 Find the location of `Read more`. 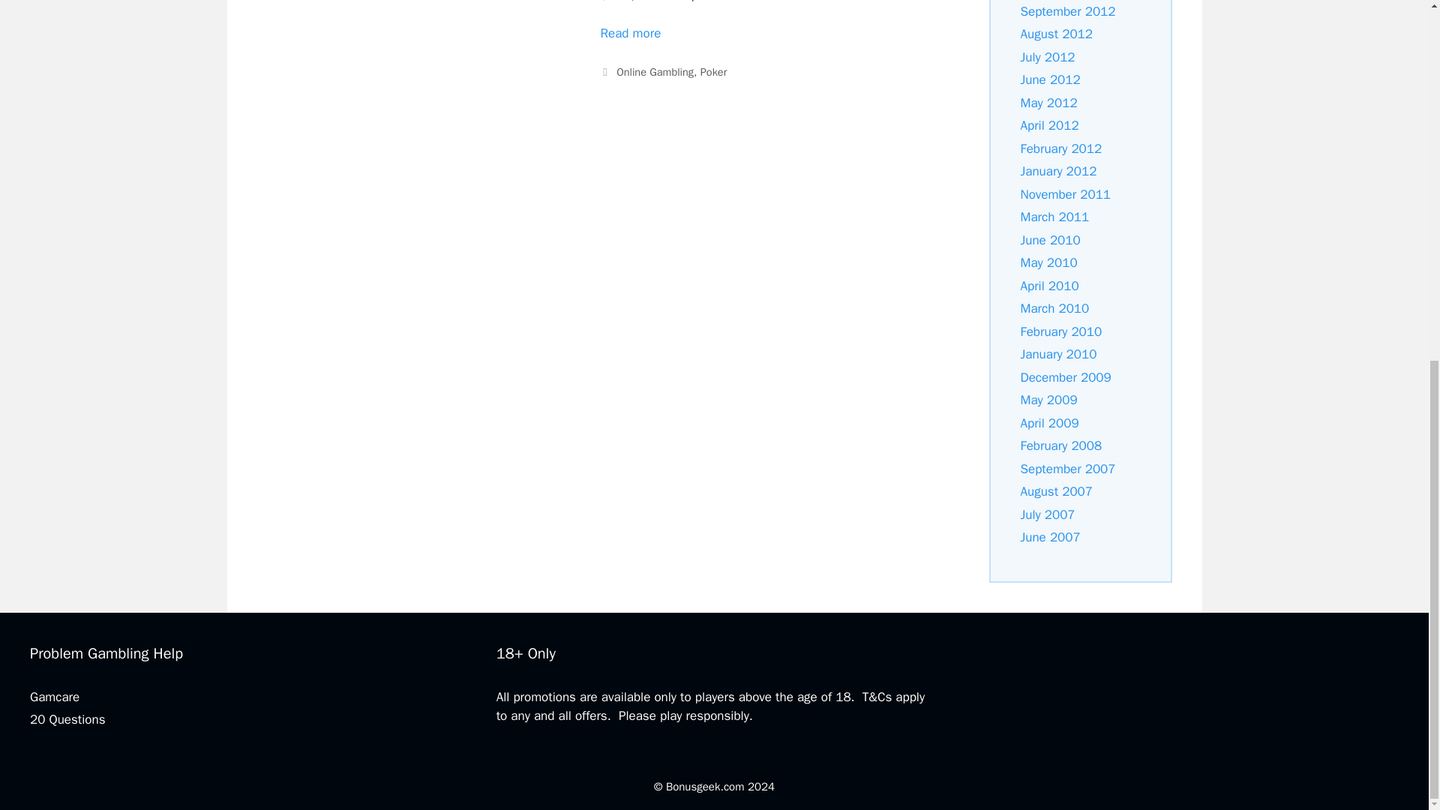

Read more is located at coordinates (630, 33).